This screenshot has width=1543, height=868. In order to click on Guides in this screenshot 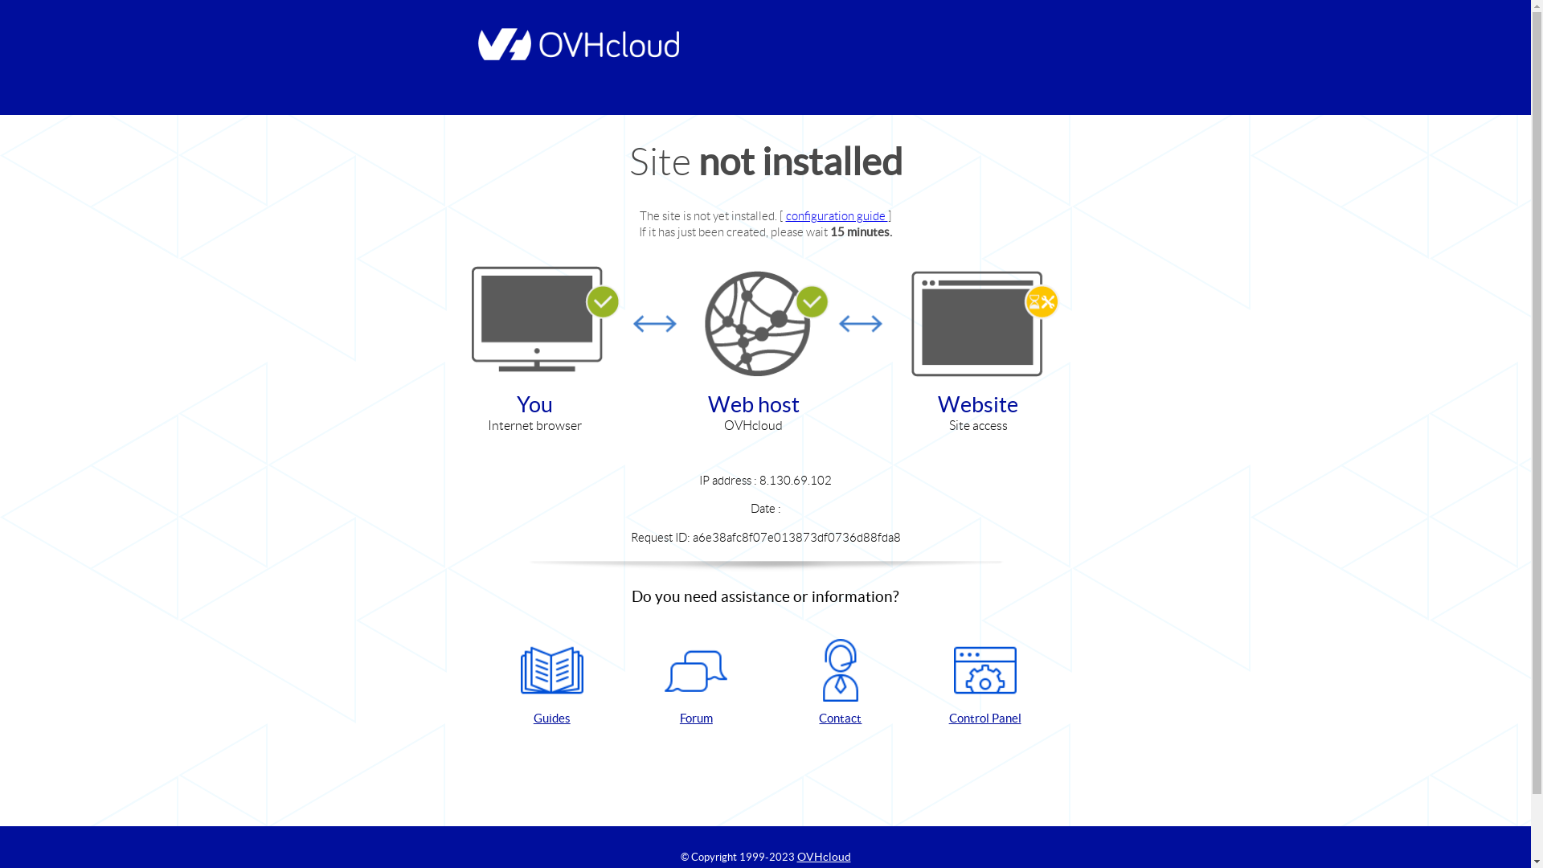, I will do `click(552, 683)`.